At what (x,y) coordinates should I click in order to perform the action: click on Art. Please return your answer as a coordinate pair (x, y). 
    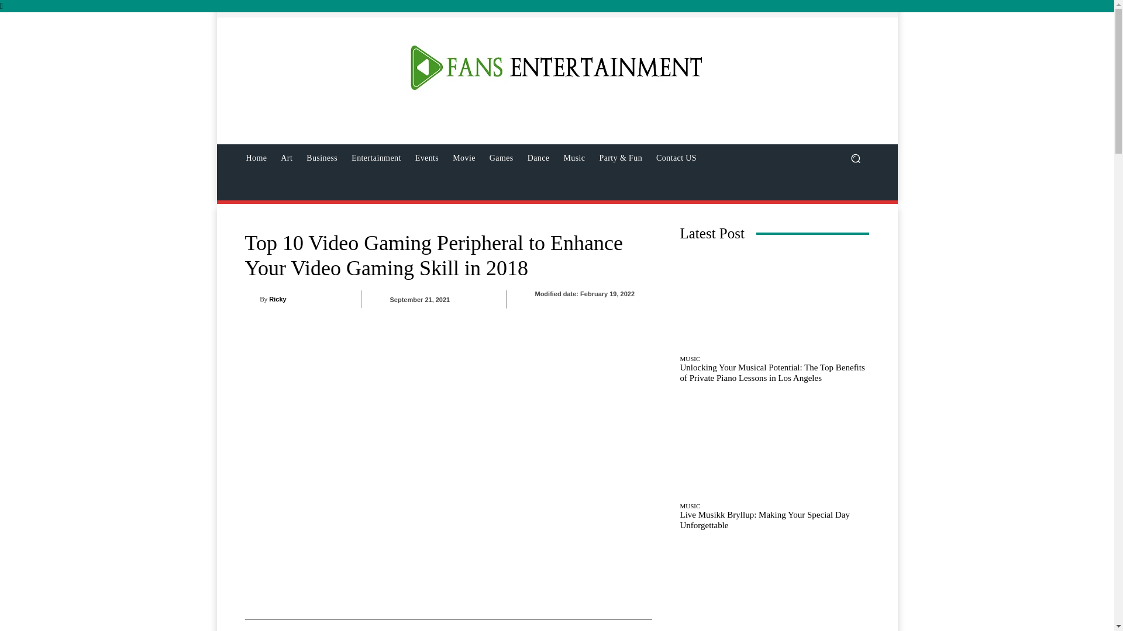
    Looking at the image, I should click on (287, 158).